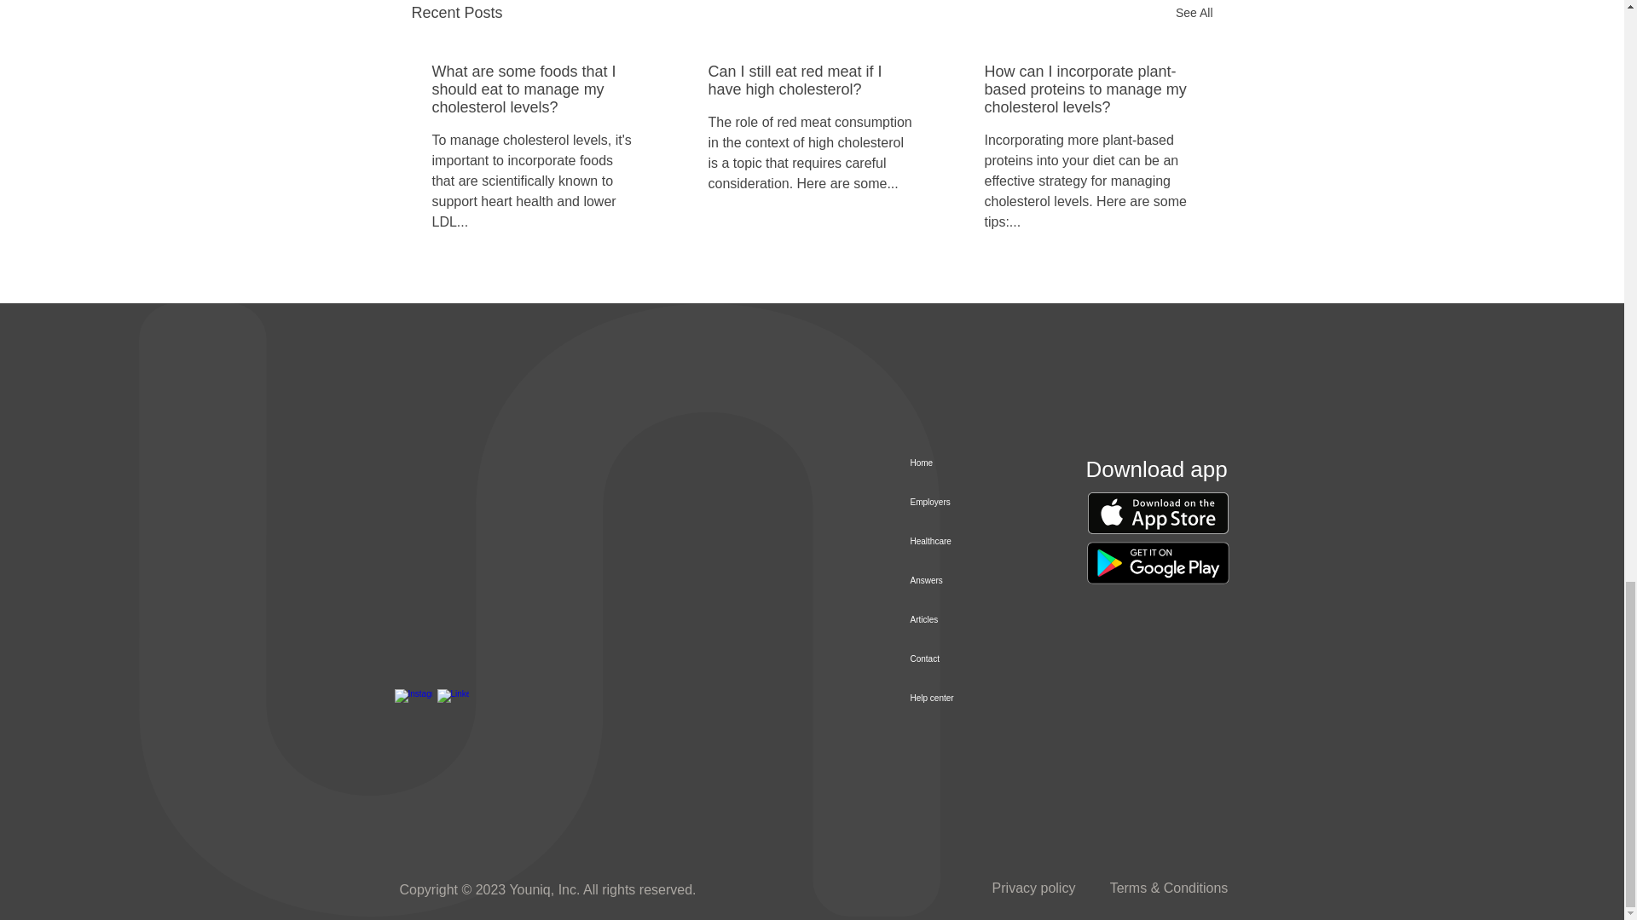 This screenshot has height=920, width=1637. Describe the element at coordinates (952, 620) in the screenshot. I see `Articles` at that location.